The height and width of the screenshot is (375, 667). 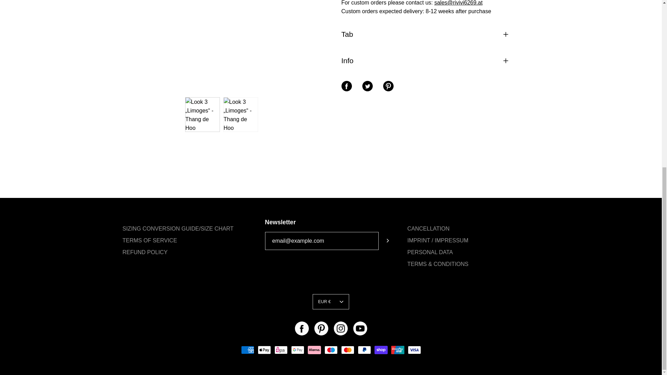 I want to click on View Thang de Hoo on Pinterest, so click(x=321, y=328).